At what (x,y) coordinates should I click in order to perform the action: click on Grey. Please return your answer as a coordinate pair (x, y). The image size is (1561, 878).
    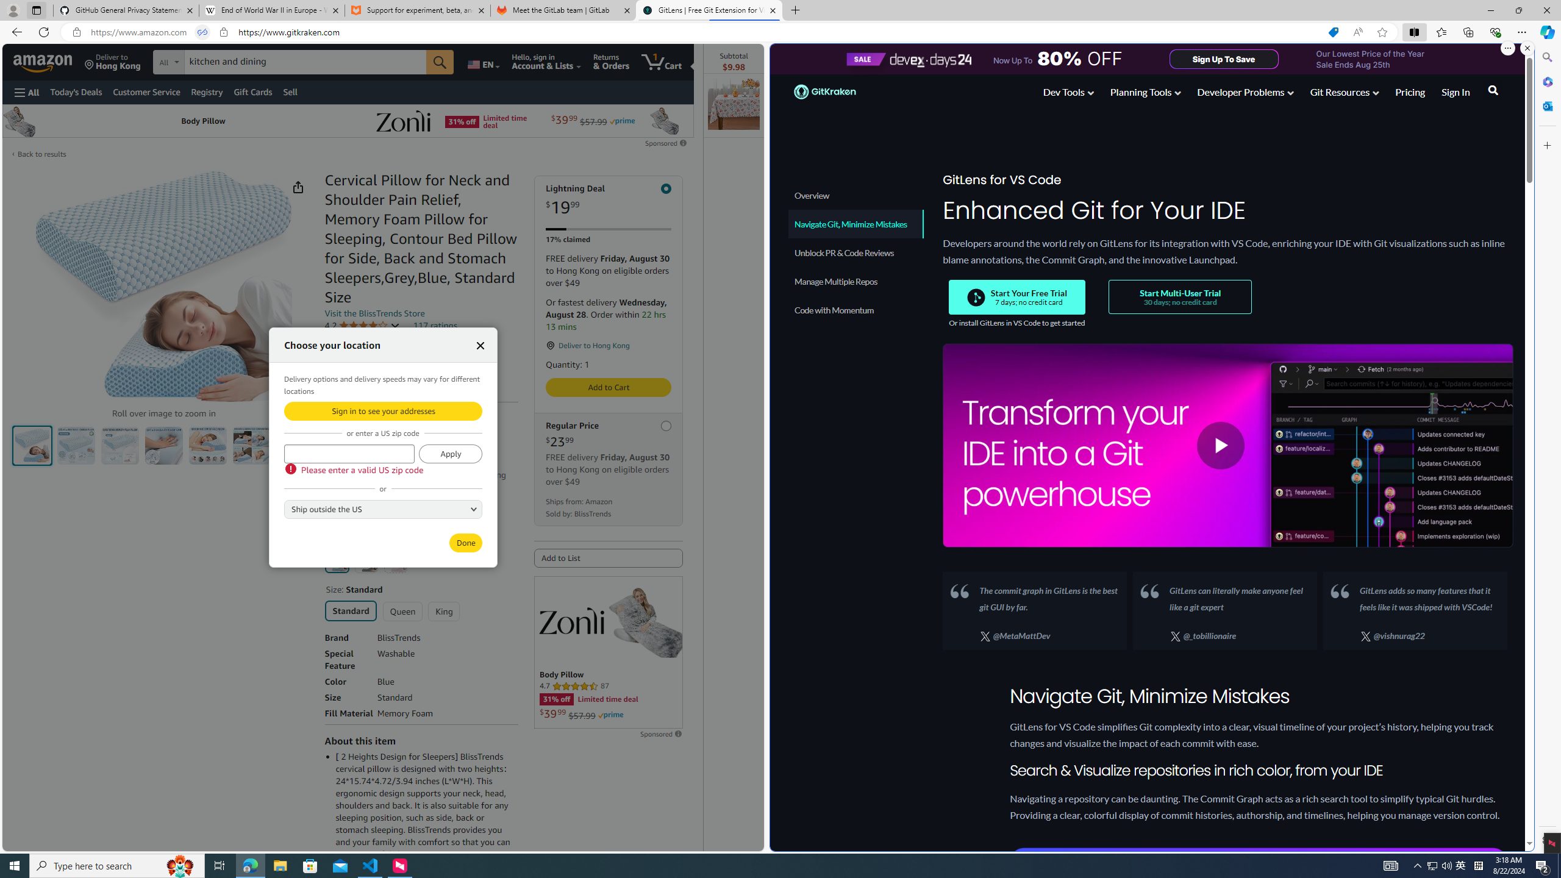
    Looking at the image, I should click on (366, 561).